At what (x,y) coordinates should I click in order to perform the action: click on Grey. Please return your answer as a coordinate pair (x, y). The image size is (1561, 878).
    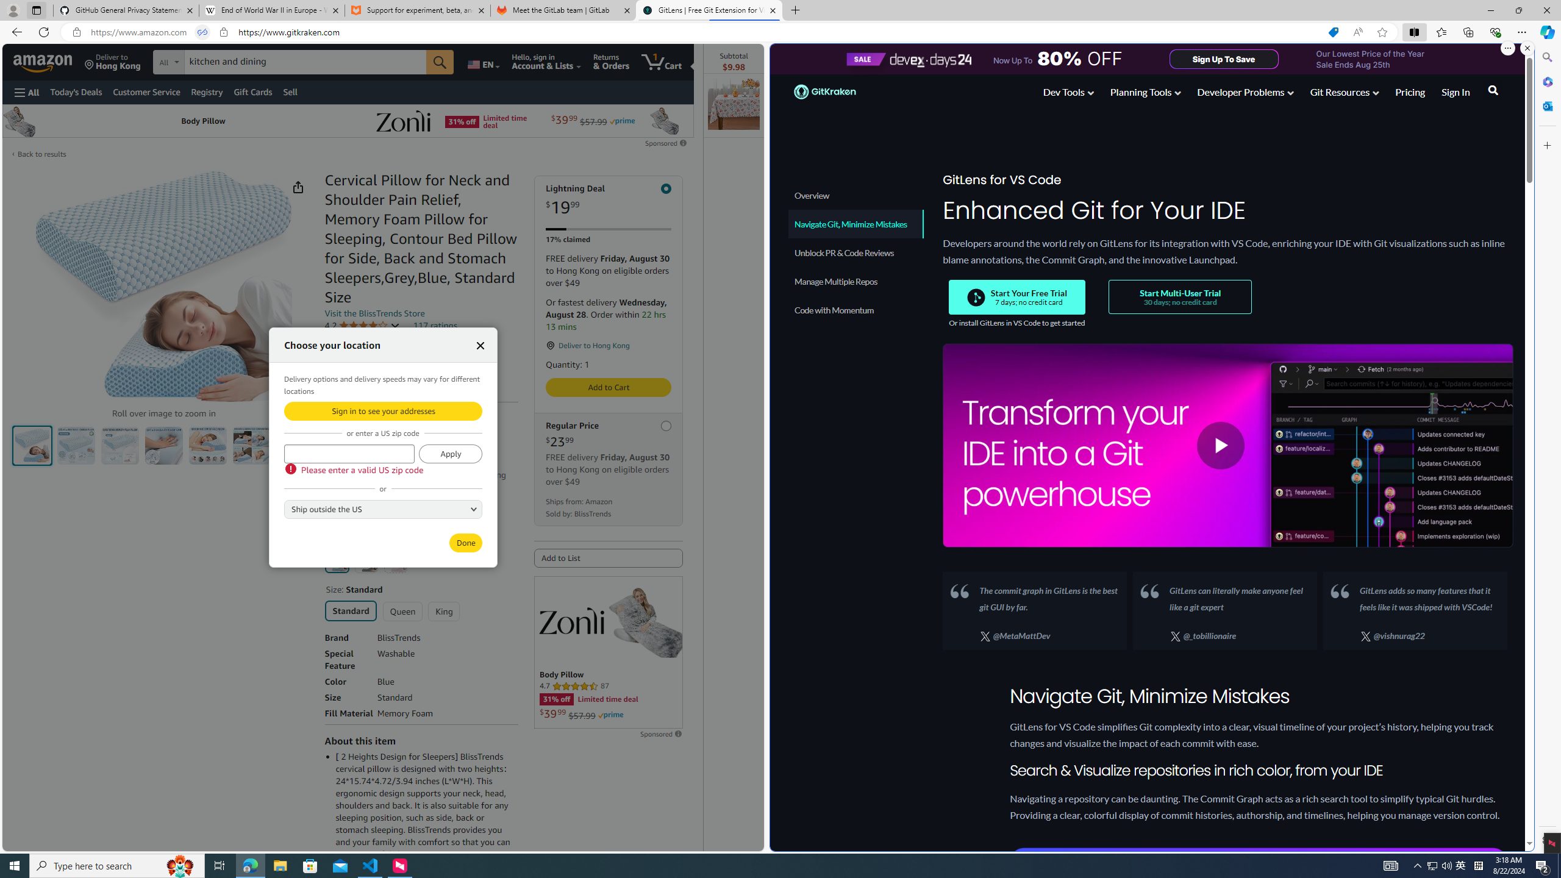
    Looking at the image, I should click on (366, 561).